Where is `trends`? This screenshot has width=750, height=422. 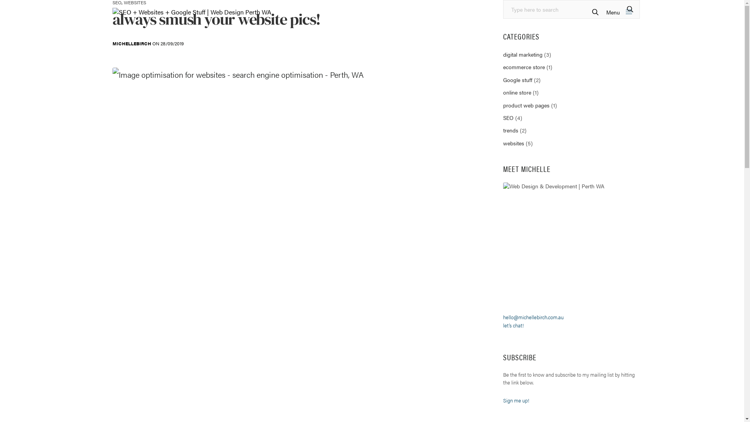
trends is located at coordinates (511, 130).